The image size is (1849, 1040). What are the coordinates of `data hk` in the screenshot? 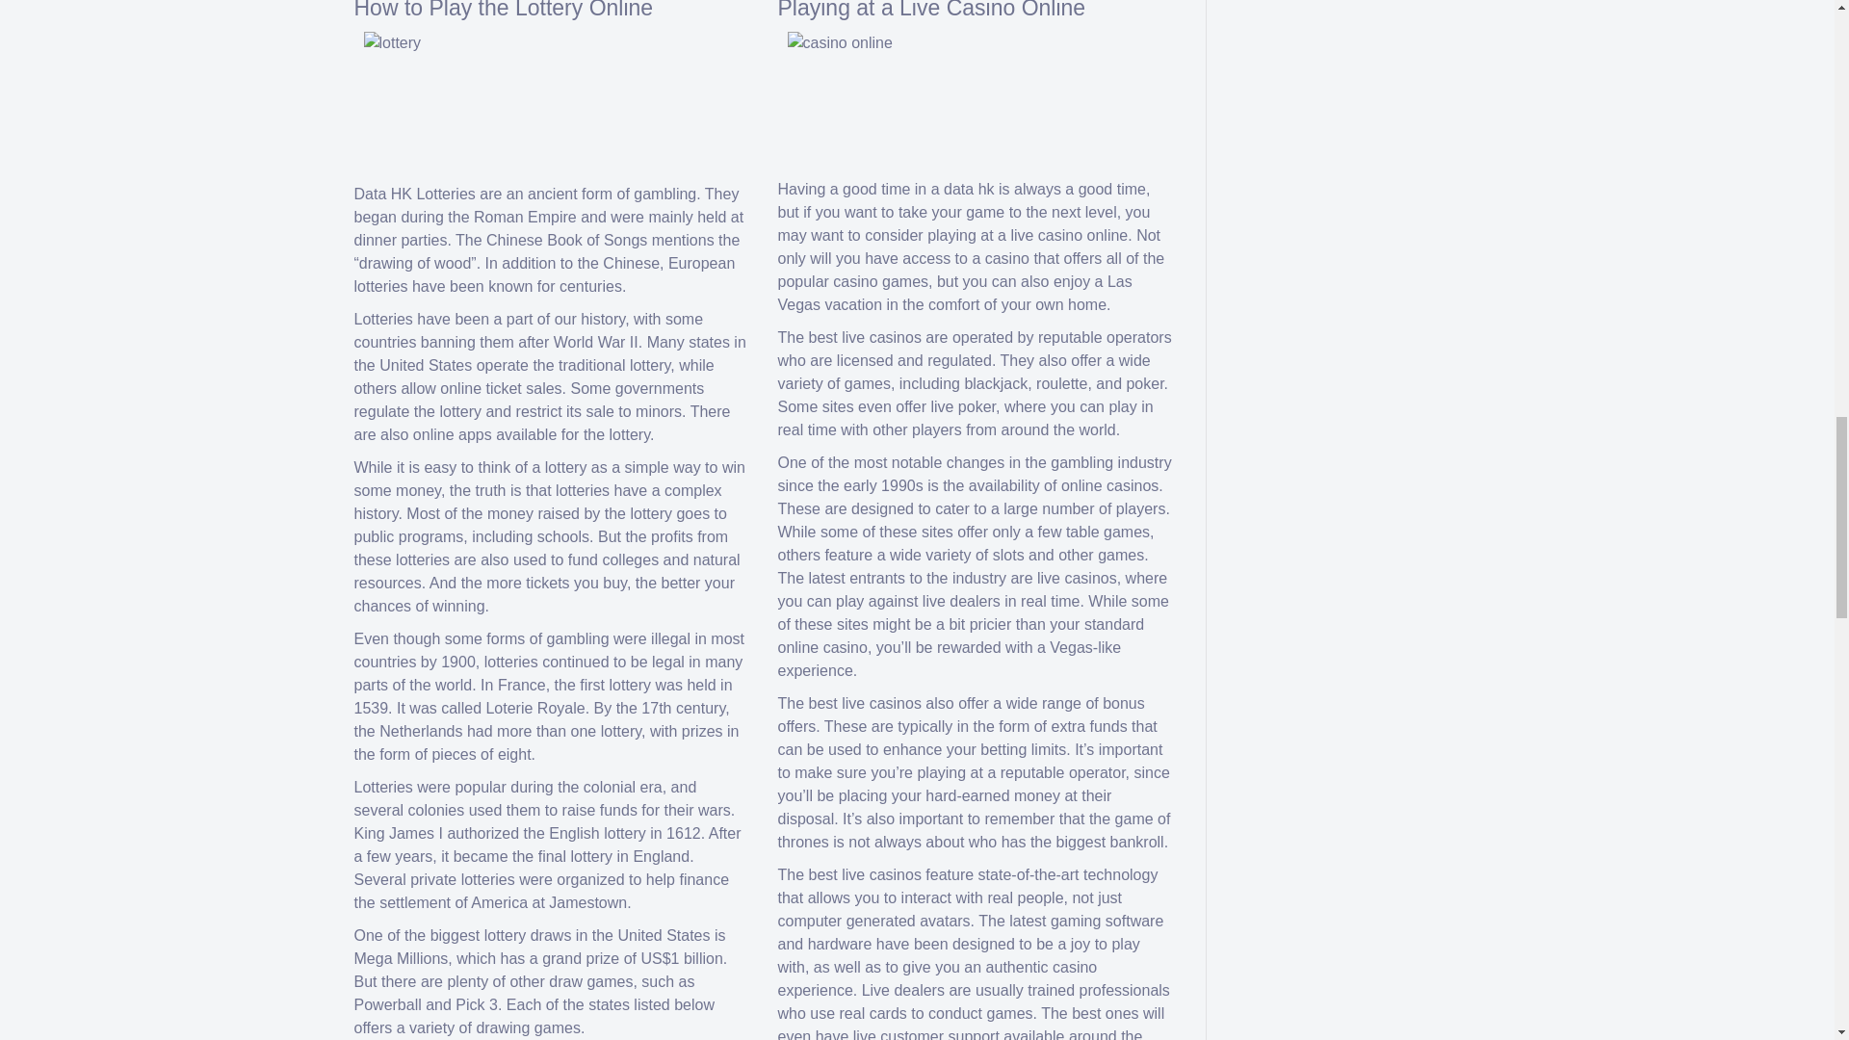 It's located at (969, 189).